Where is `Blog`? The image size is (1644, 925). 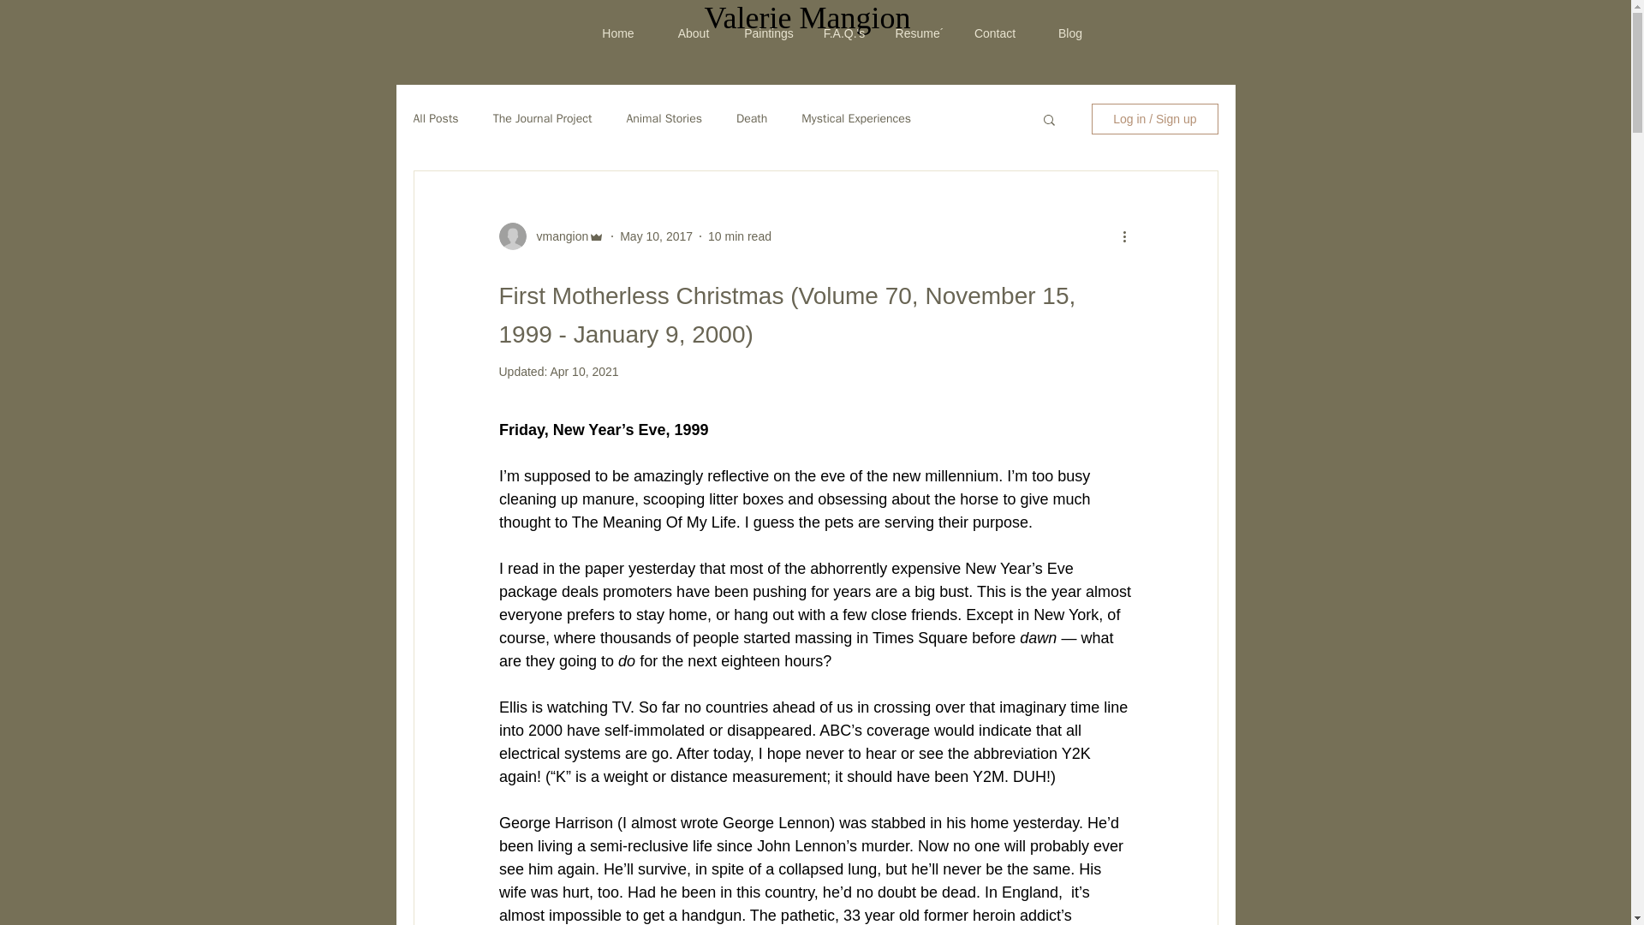
Blog is located at coordinates (1070, 33).